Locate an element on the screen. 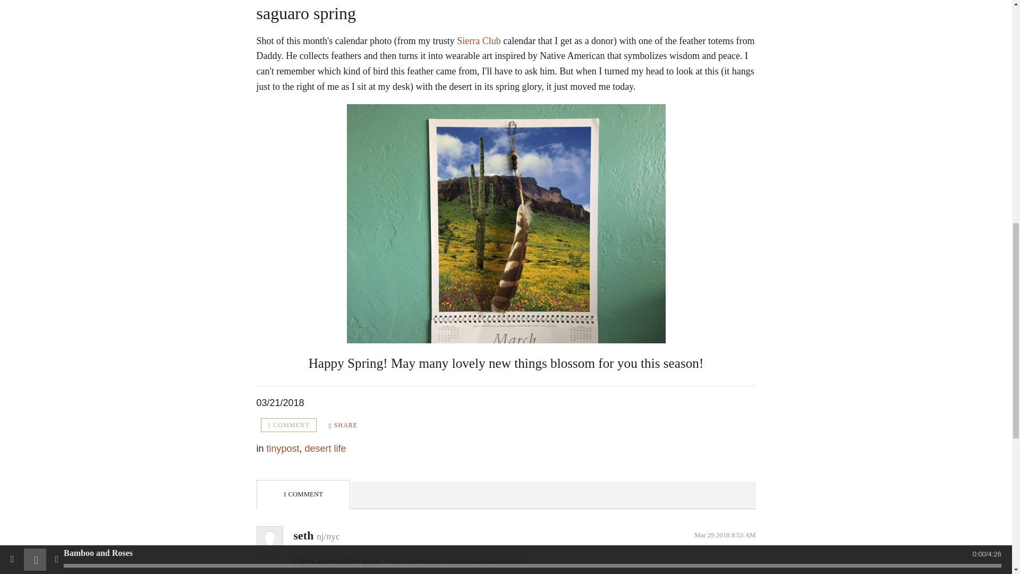 The height and width of the screenshot is (574, 1020). Share saguaro spring is located at coordinates (343, 425).